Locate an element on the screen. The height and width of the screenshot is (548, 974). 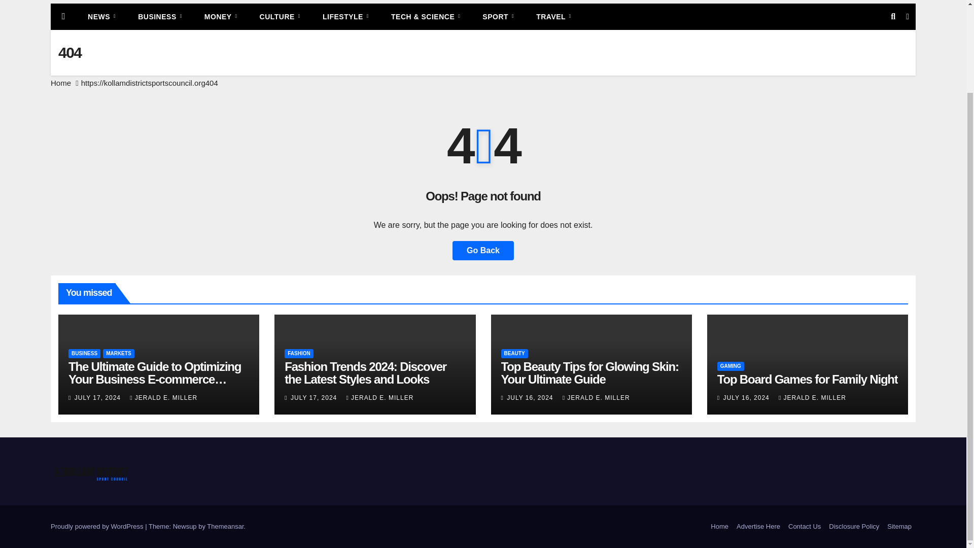
BUSINESS is located at coordinates (159, 16).